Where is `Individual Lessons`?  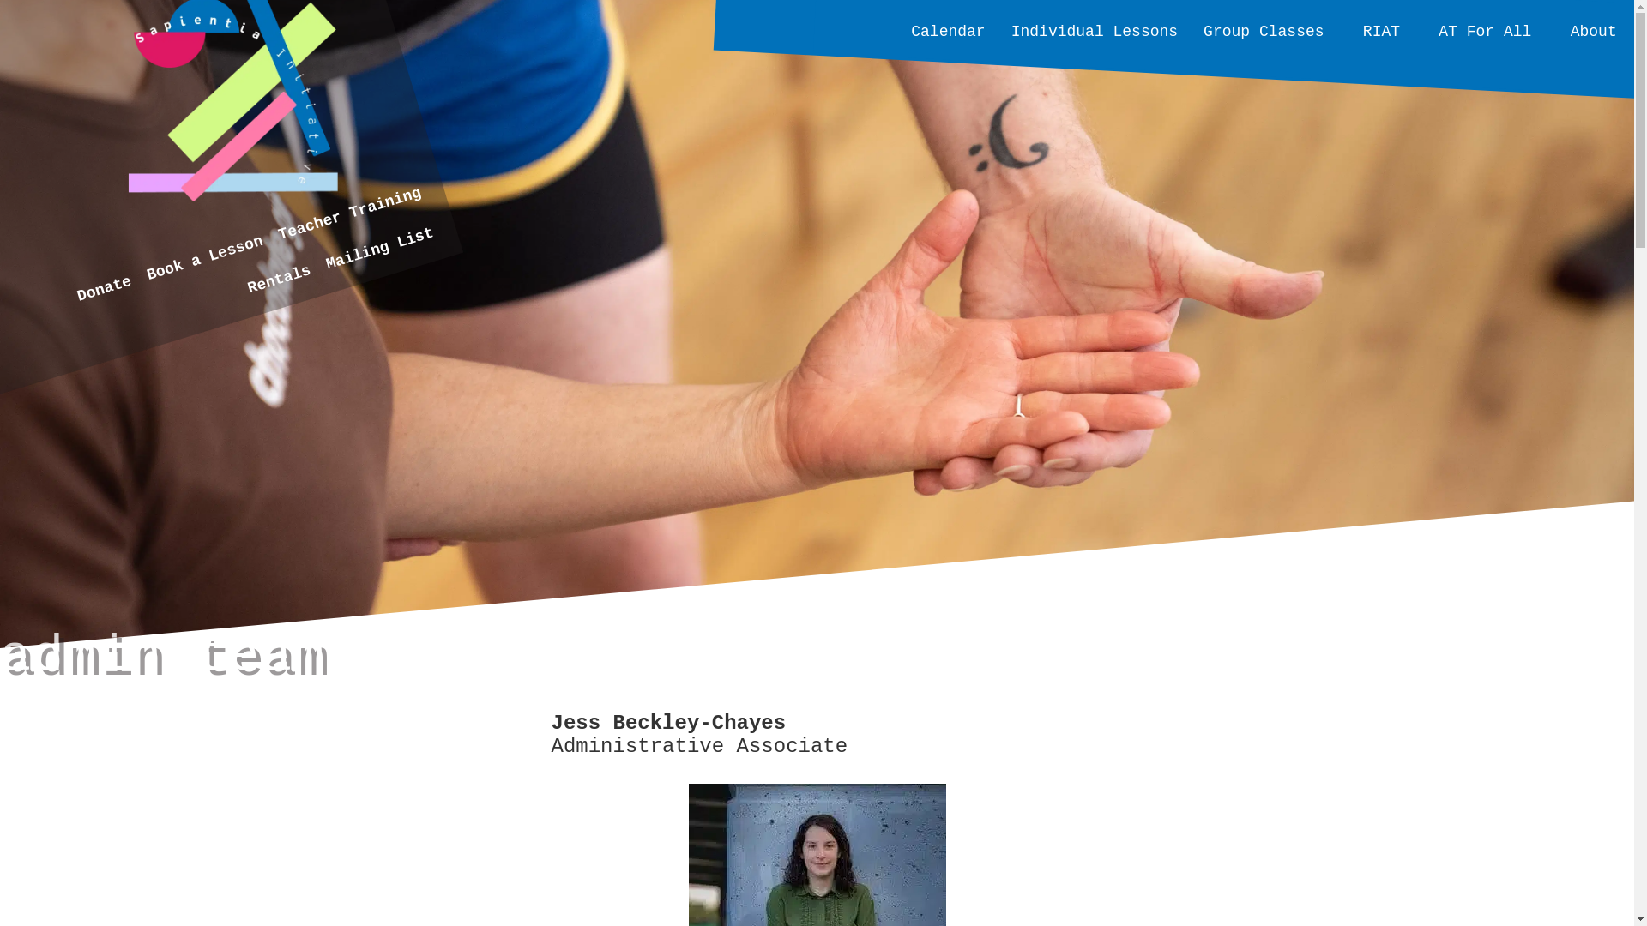
Individual Lessons is located at coordinates (1094, 31).